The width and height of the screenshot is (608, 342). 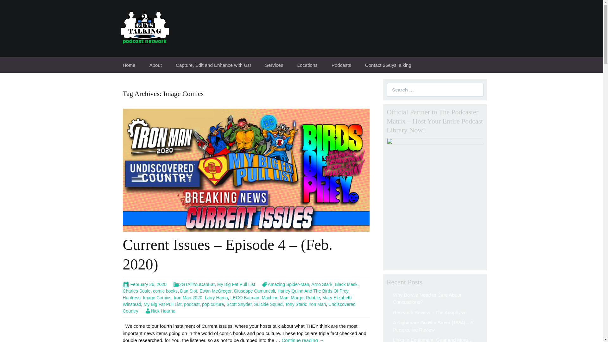 What do you see at coordinates (346, 284) in the screenshot?
I see `Black Mask` at bounding box center [346, 284].